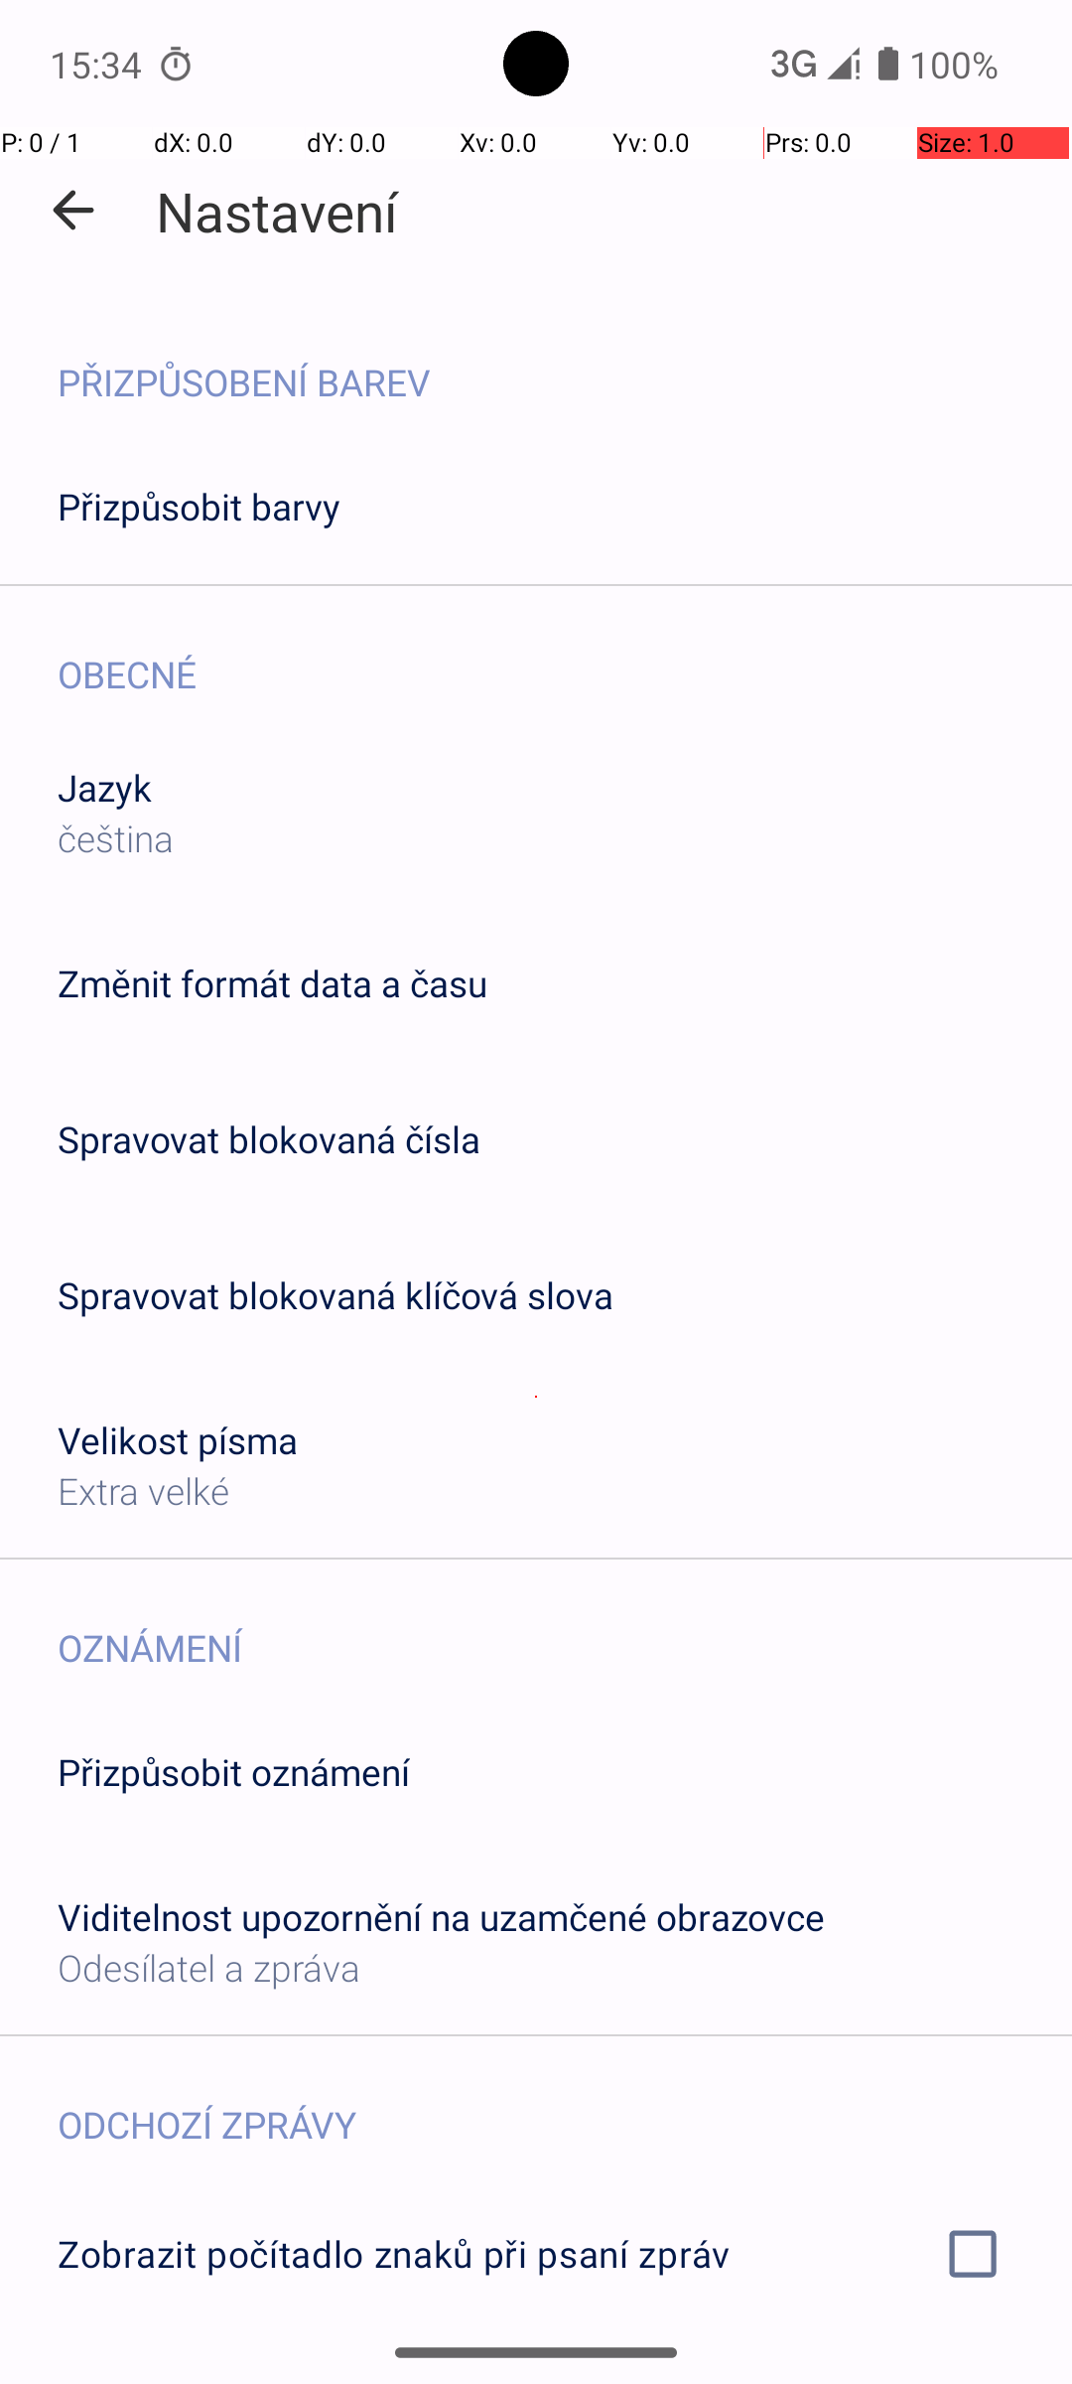  I want to click on Odesílatel a zpráva, so click(208, 1967).